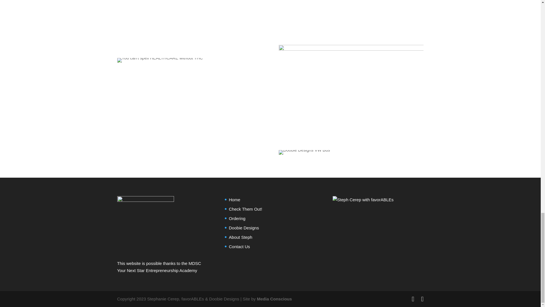 This screenshot has width=545, height=307. What do you see at coordinates (351, 93) in the screenshot?
I see `Doobie-Designs-Seaweed` at bounding box center [351, 93].